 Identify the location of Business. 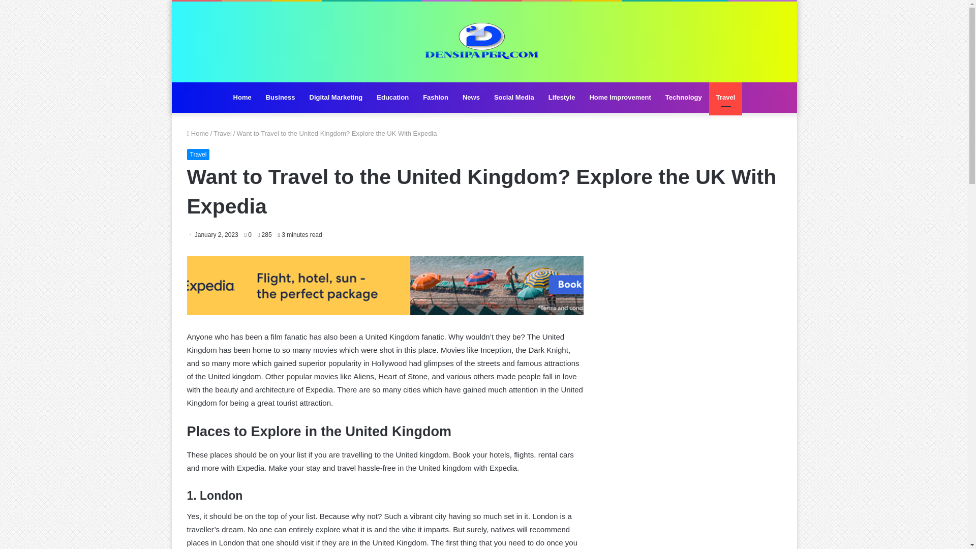
(281, 98).